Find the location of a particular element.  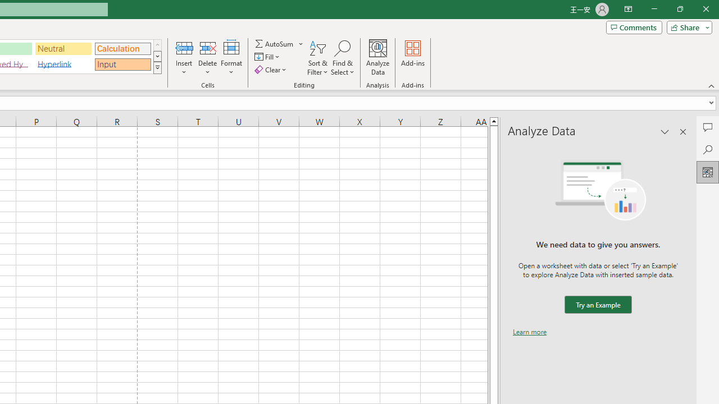

Calculation is located at coordinates (122, 48).